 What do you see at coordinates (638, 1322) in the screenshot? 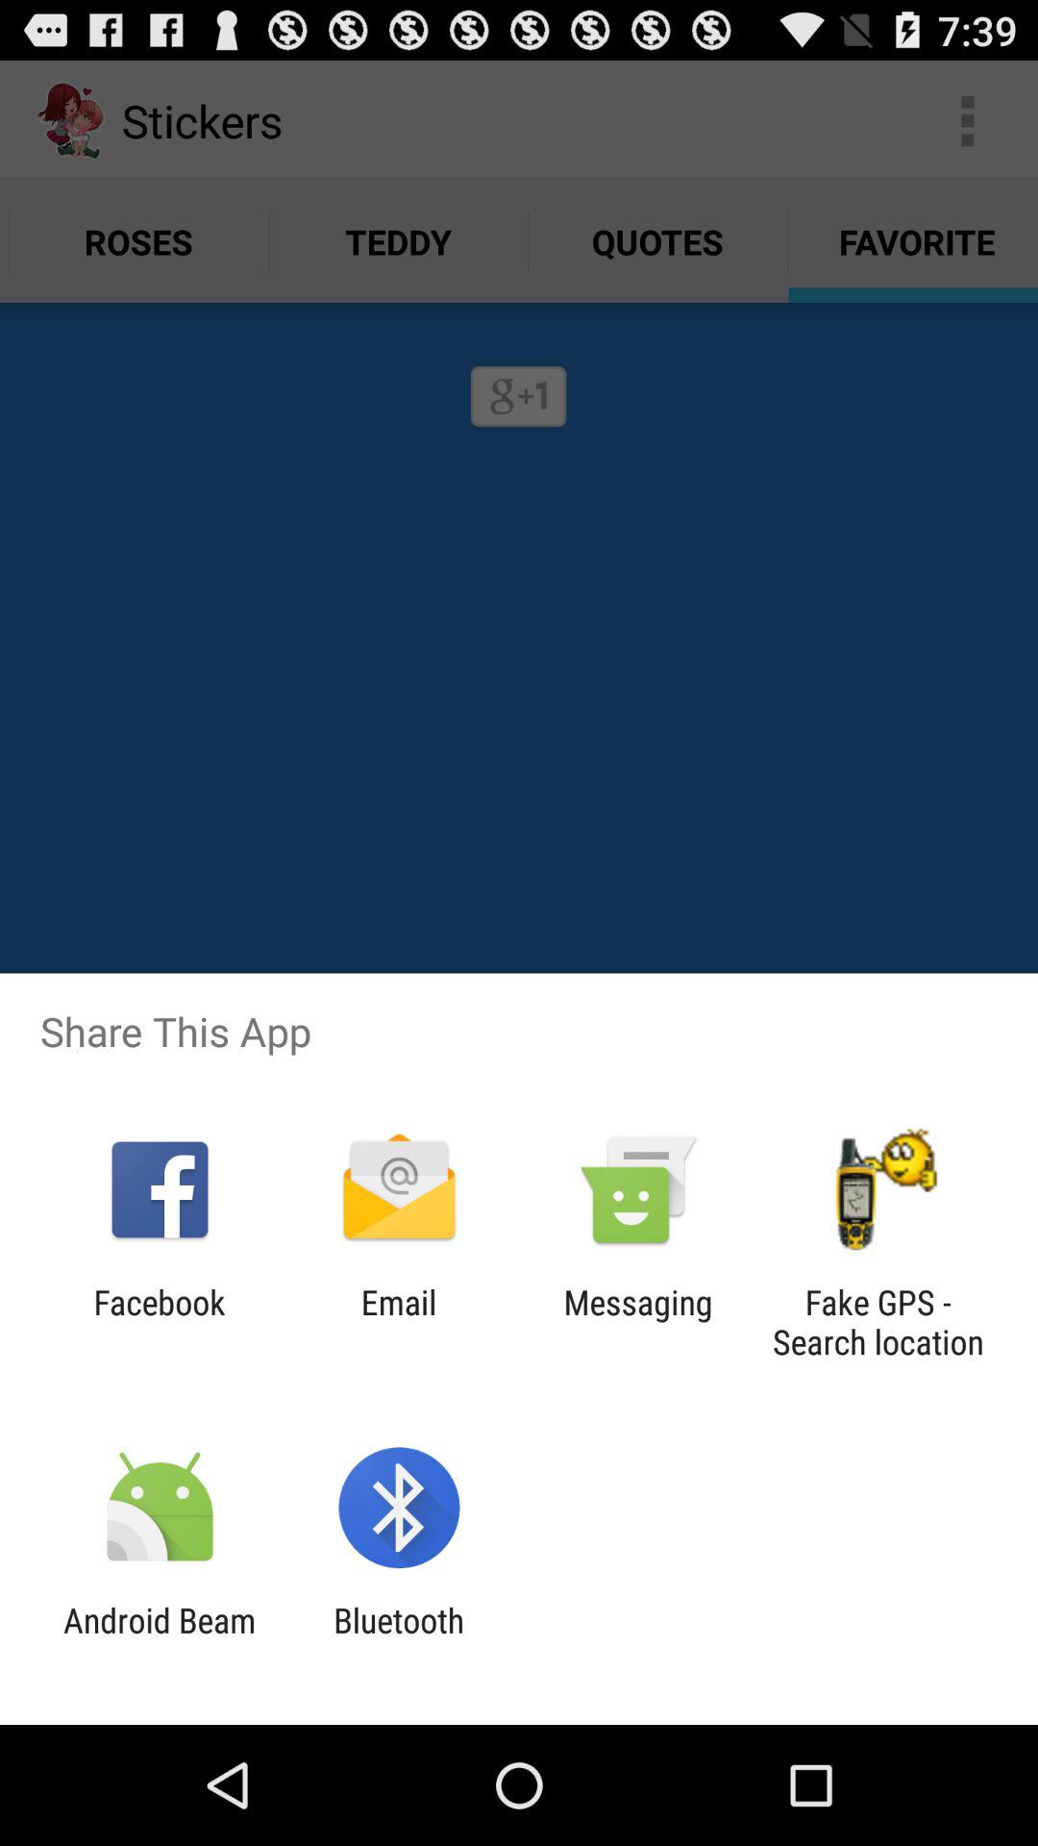
I see `turn off messaging` at bounding box center [638, 1322].